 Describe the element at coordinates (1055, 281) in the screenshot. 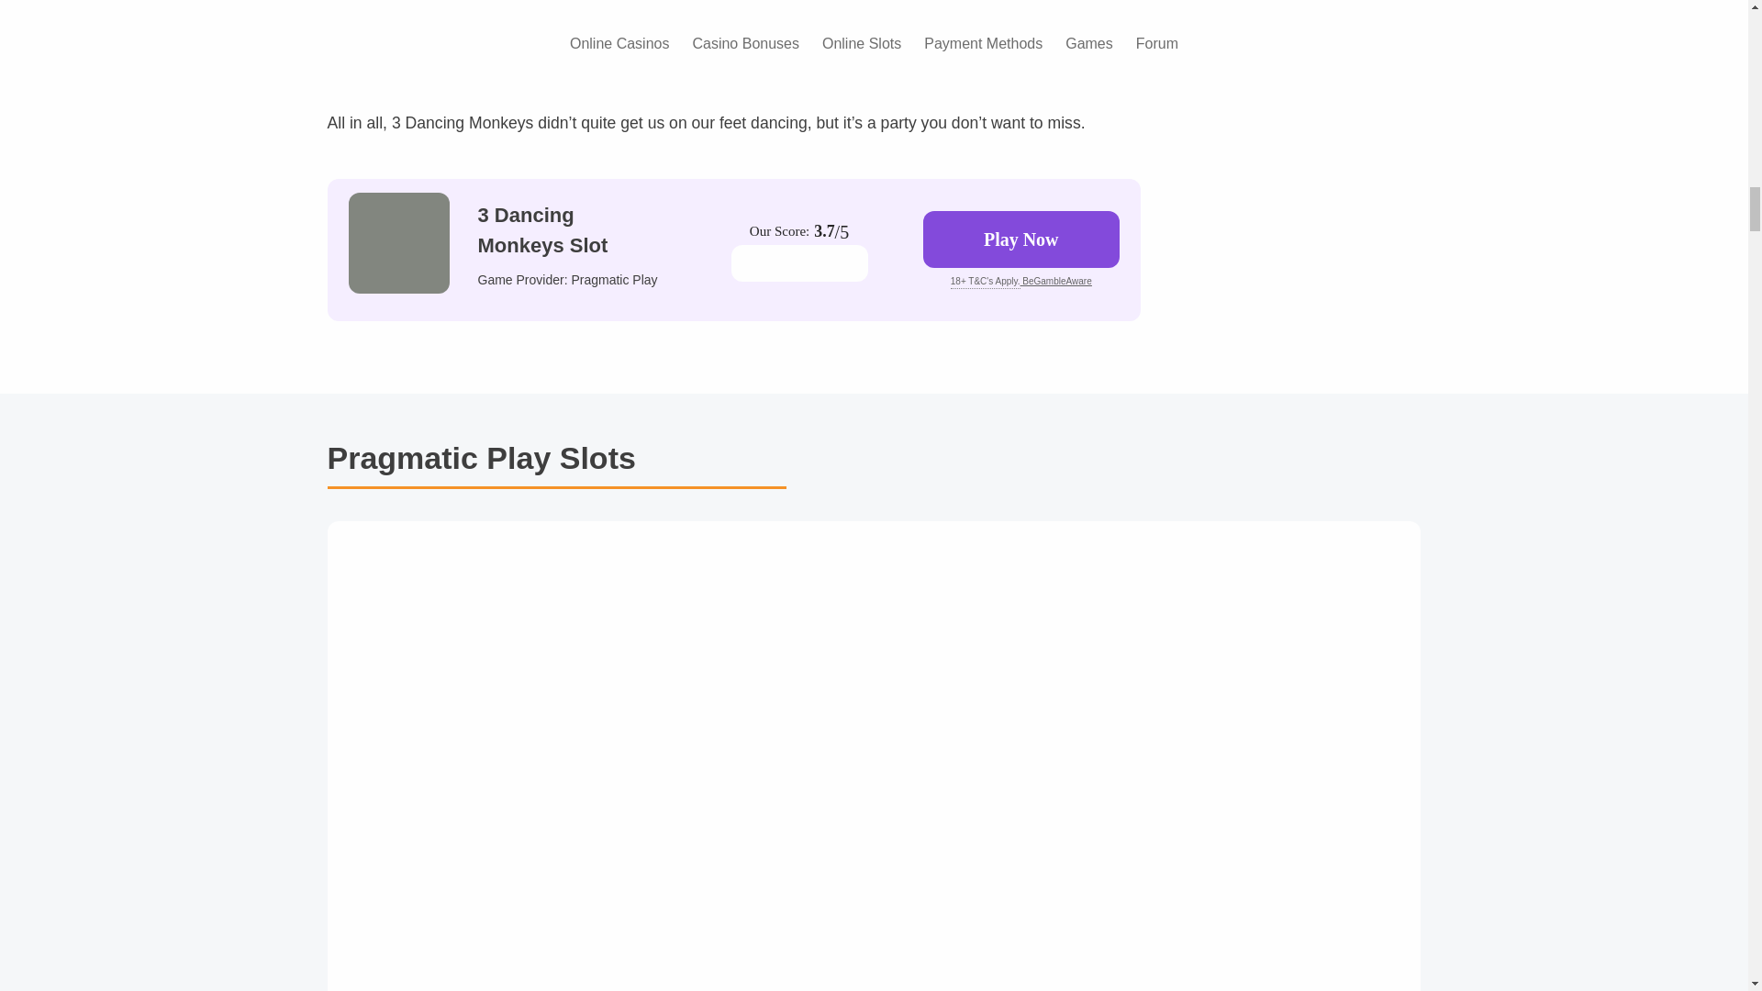

I see `BeGambleAware` at that location.